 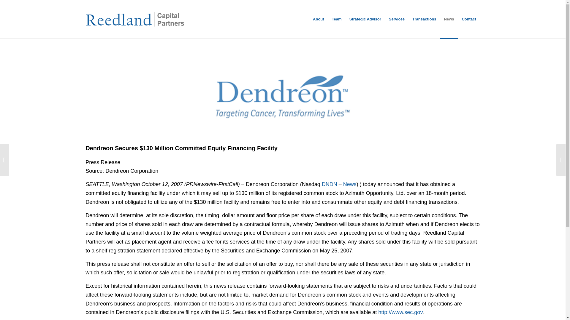 I want to click on Reedland-Capital-Partners-Logo, so click(x=135, y=19).